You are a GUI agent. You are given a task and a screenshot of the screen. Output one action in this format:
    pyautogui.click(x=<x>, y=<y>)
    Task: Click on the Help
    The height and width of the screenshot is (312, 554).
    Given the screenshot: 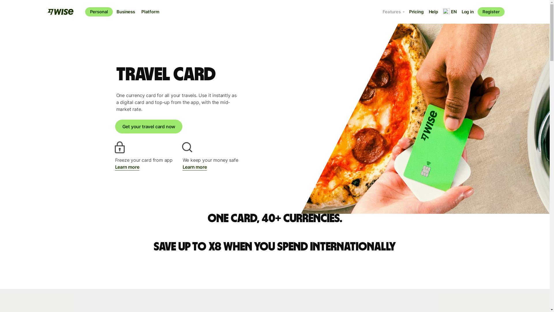 What is the action you would take?
    pyautogui.click(x=433, y=12)
    